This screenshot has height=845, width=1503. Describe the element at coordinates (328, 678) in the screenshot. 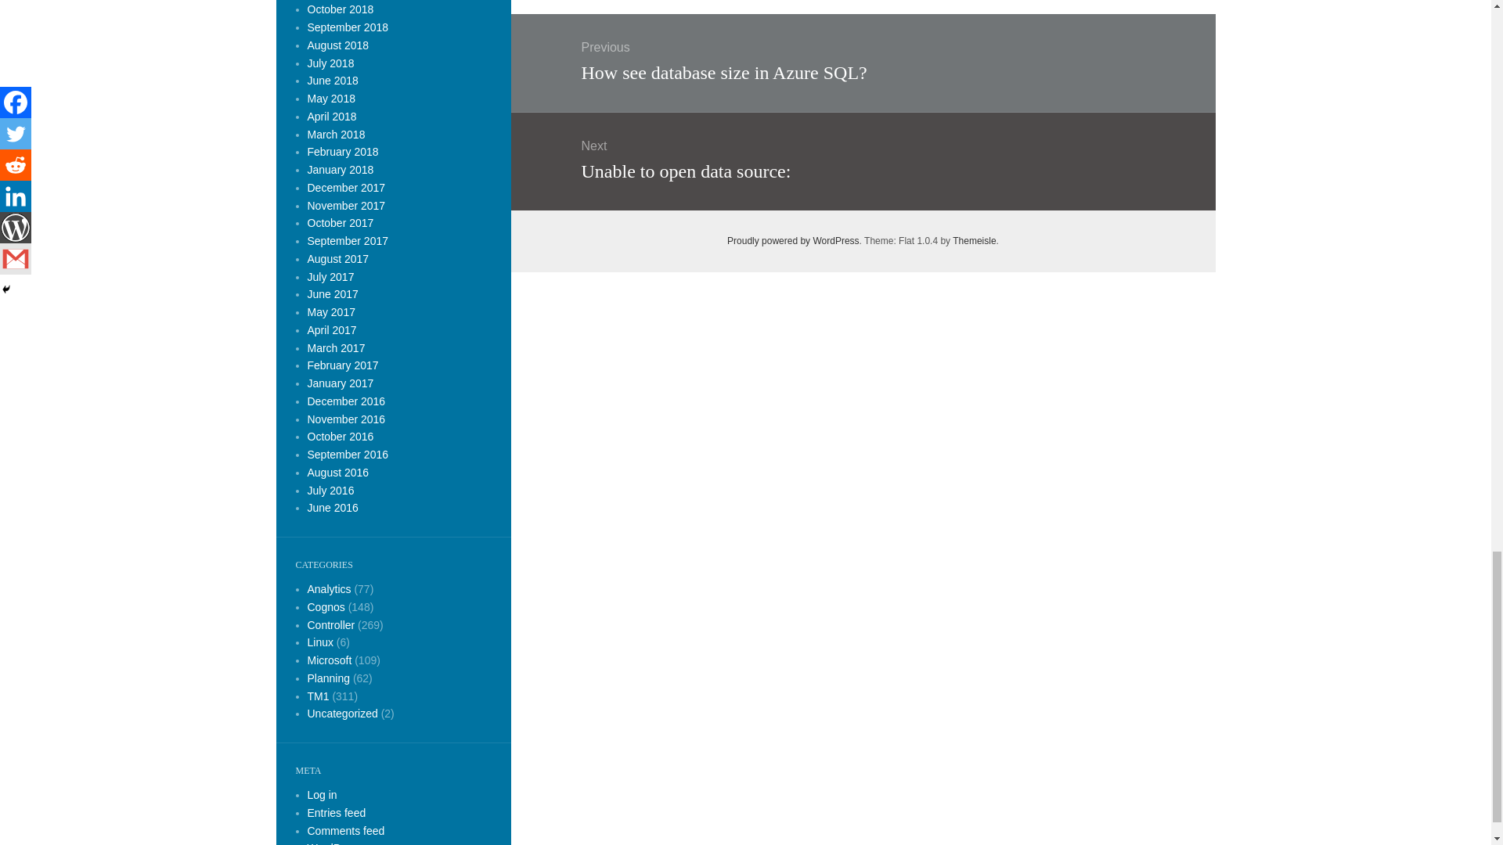

I see `Information about Cognos Planning` at that location.